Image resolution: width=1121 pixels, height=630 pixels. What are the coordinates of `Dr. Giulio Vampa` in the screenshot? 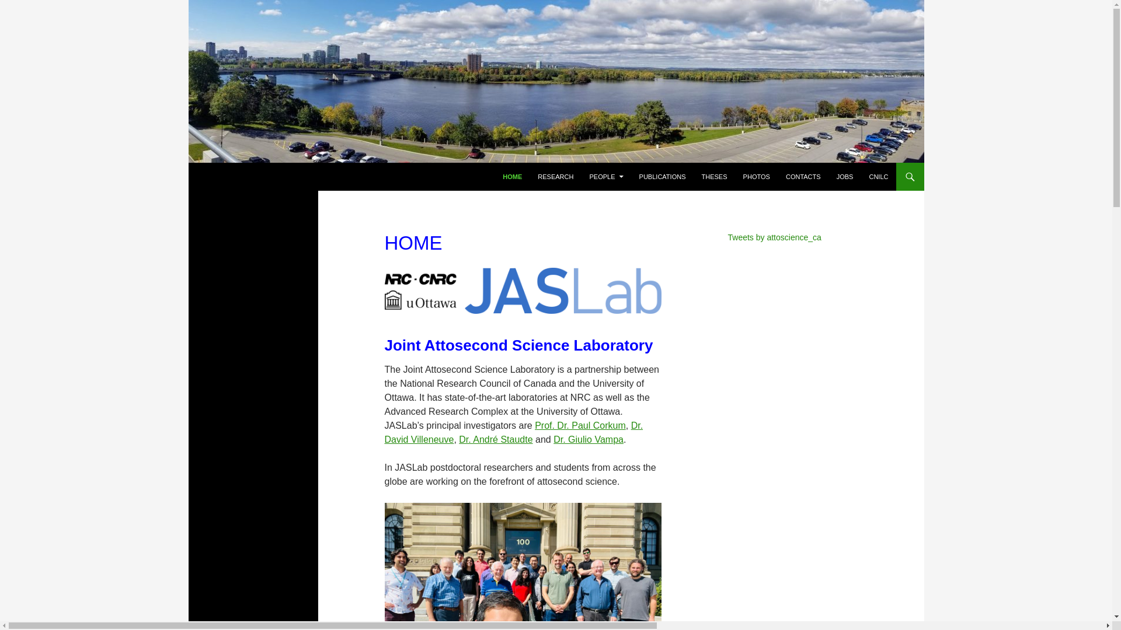 It's located at (589, 440).